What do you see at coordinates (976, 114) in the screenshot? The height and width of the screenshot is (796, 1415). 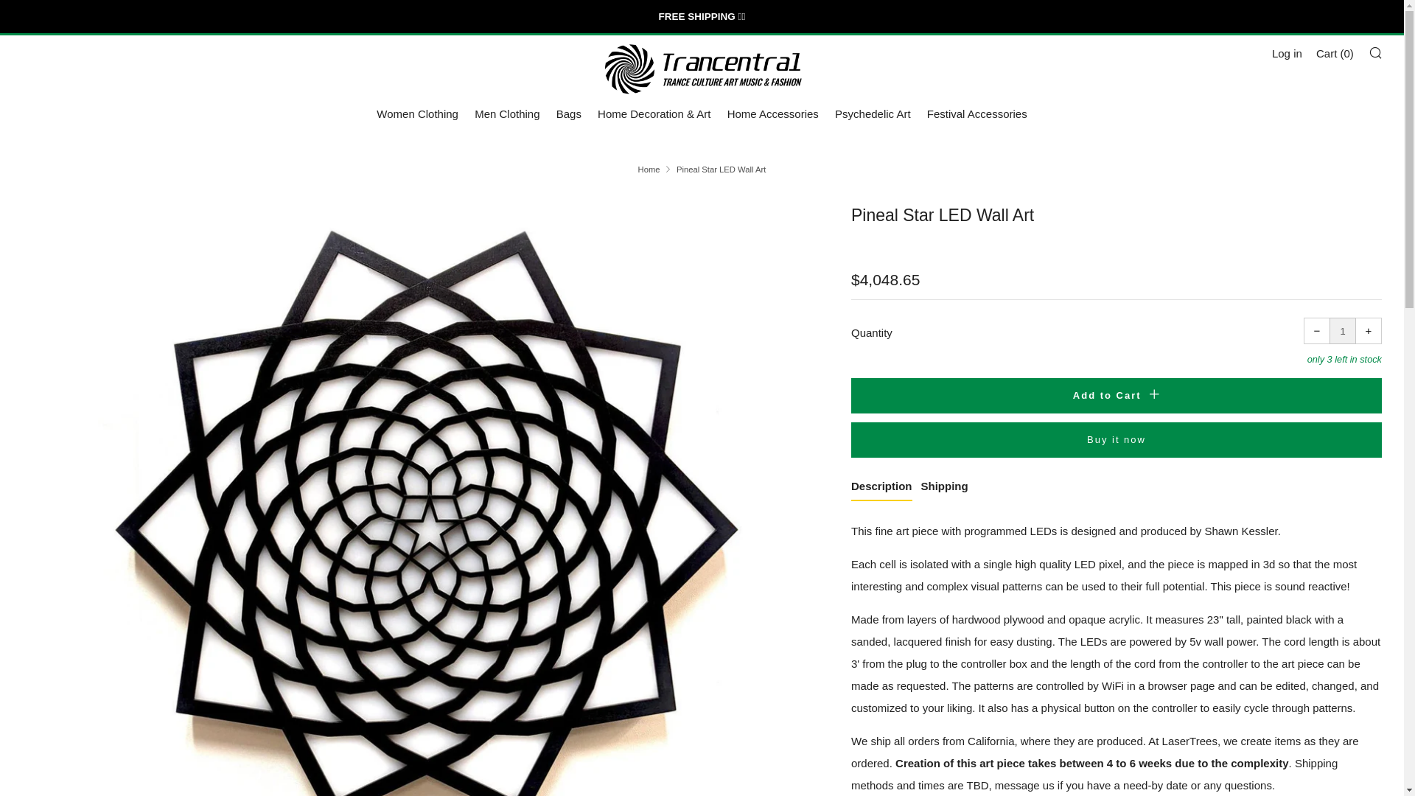 I see `Festival Accessories` at bounding box center [976, 114].